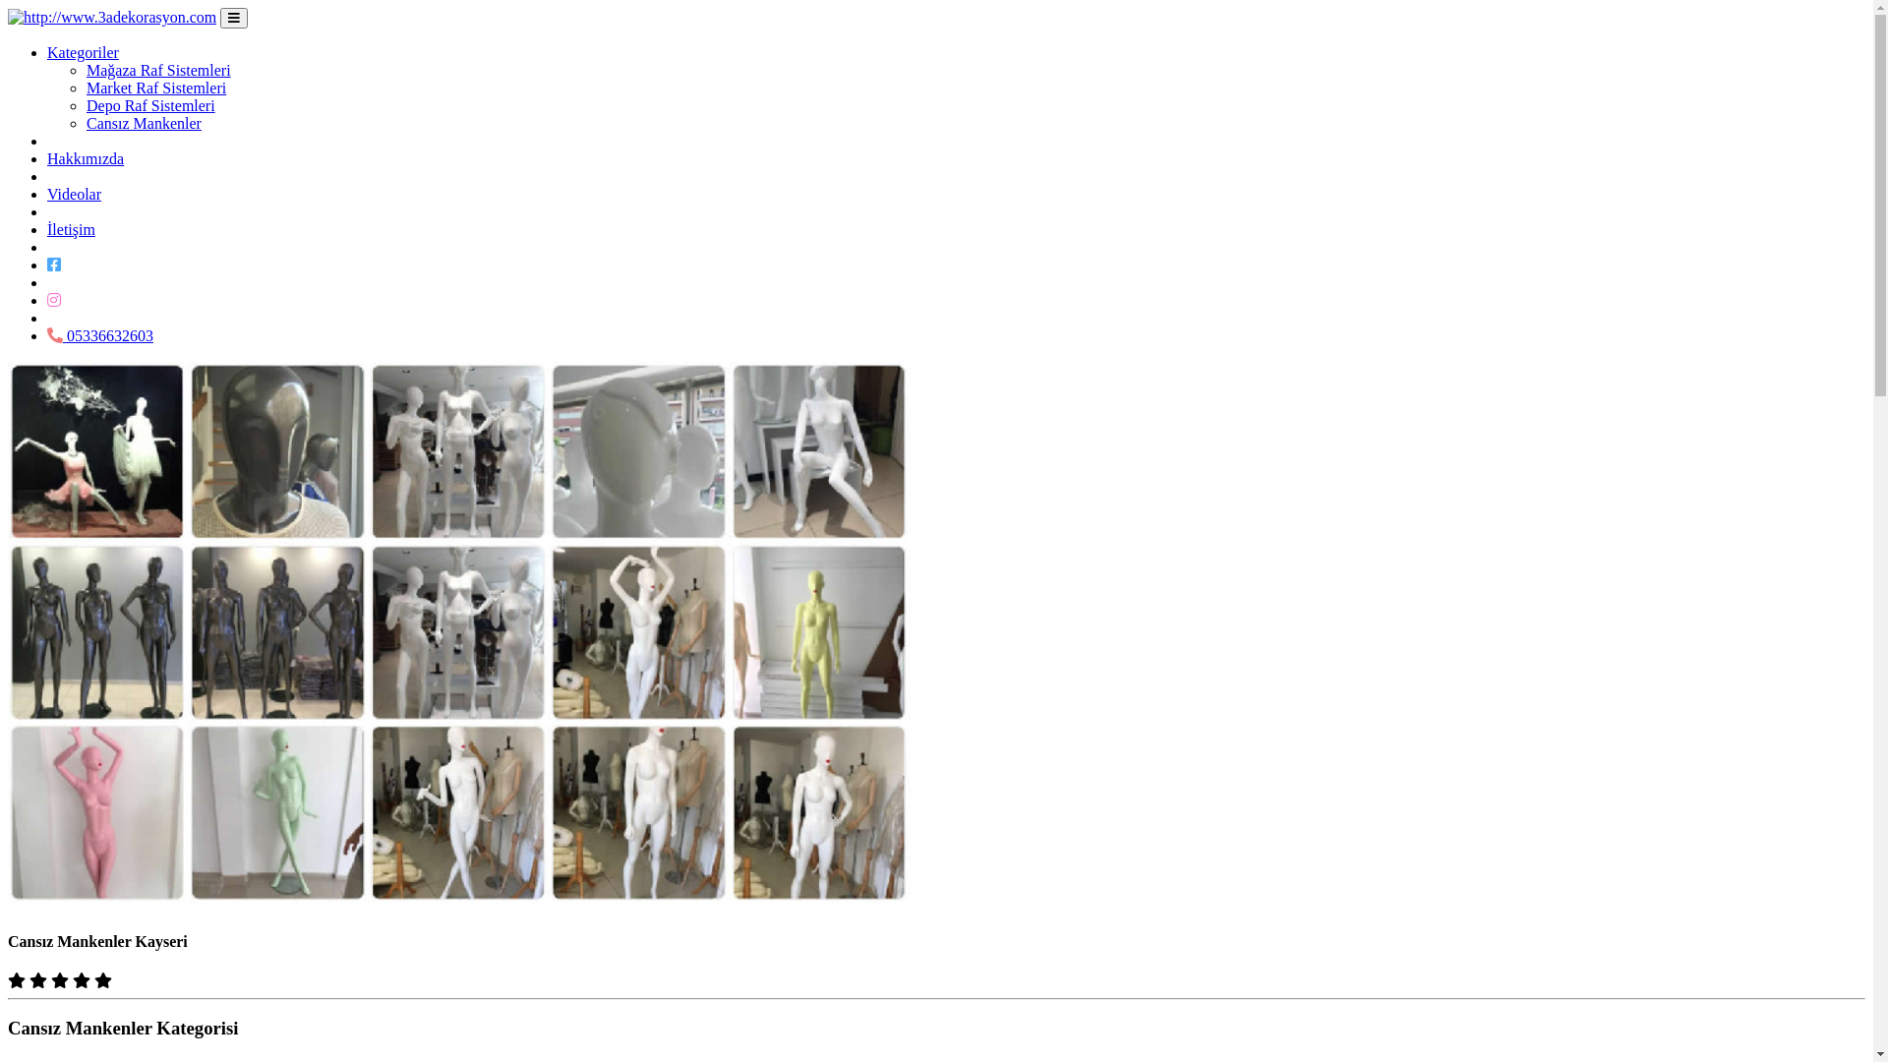  Describe the element at coordinates (151, 106) in the screenshot. I see `Depo Raf Sistemleri` at that location.